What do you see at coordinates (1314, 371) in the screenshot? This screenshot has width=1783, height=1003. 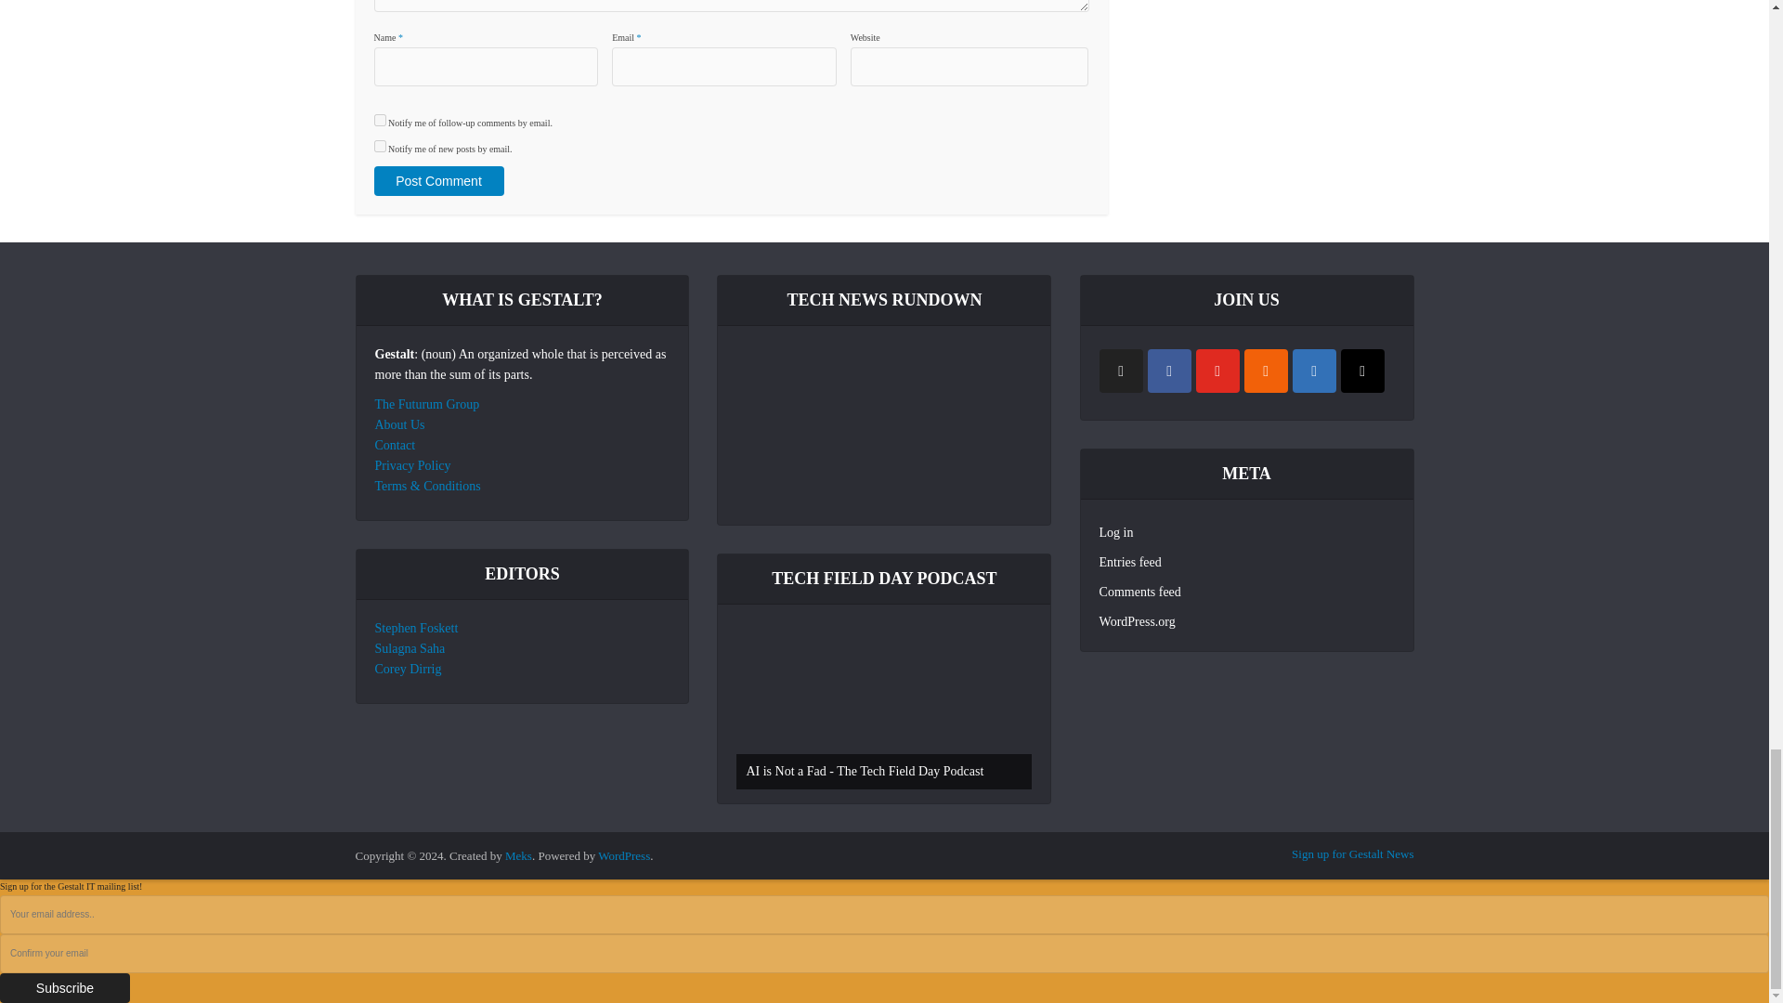 I see `Linkedin` at bounding box center [1314, 371].